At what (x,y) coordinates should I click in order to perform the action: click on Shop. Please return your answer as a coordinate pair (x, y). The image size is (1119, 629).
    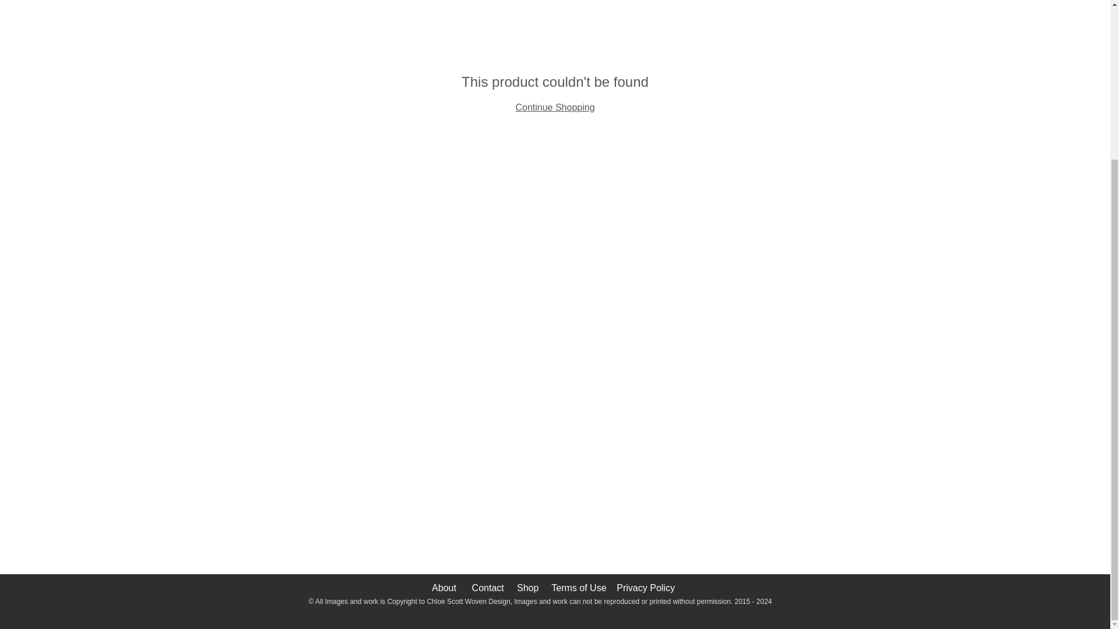
    Looking at the image, I should click on (527, 588).